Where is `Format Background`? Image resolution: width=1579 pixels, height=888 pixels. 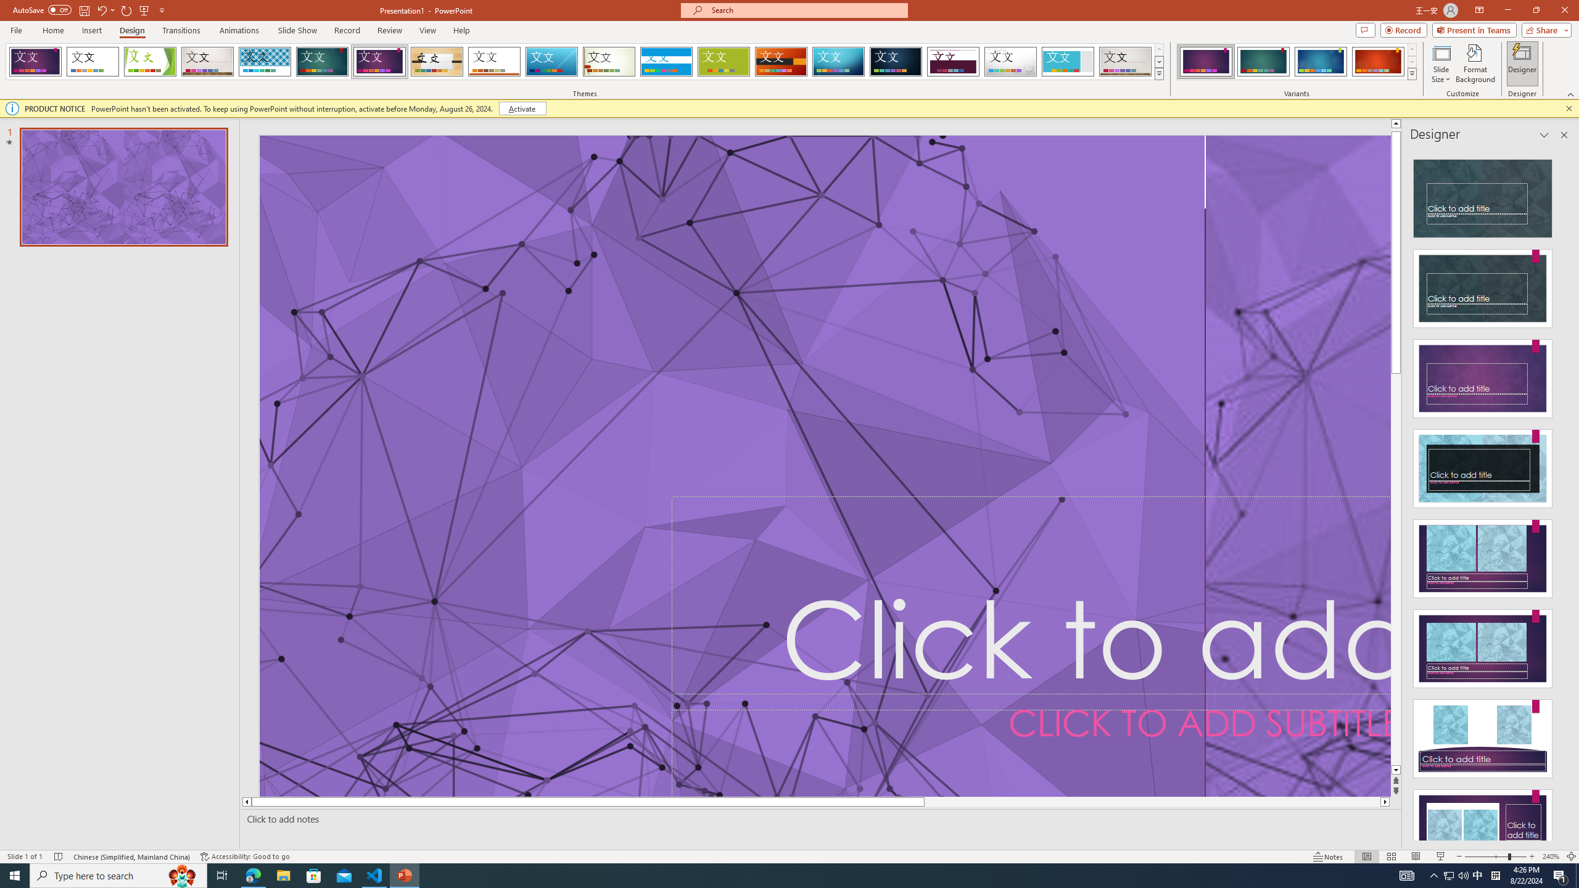
Format Background is located at coordinates (1475, 64).